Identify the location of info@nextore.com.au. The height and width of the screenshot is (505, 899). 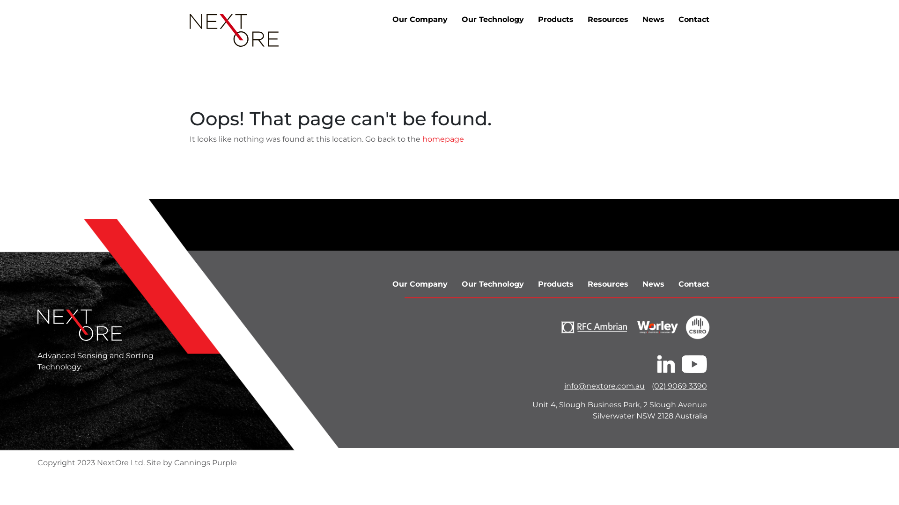
(601, 386).